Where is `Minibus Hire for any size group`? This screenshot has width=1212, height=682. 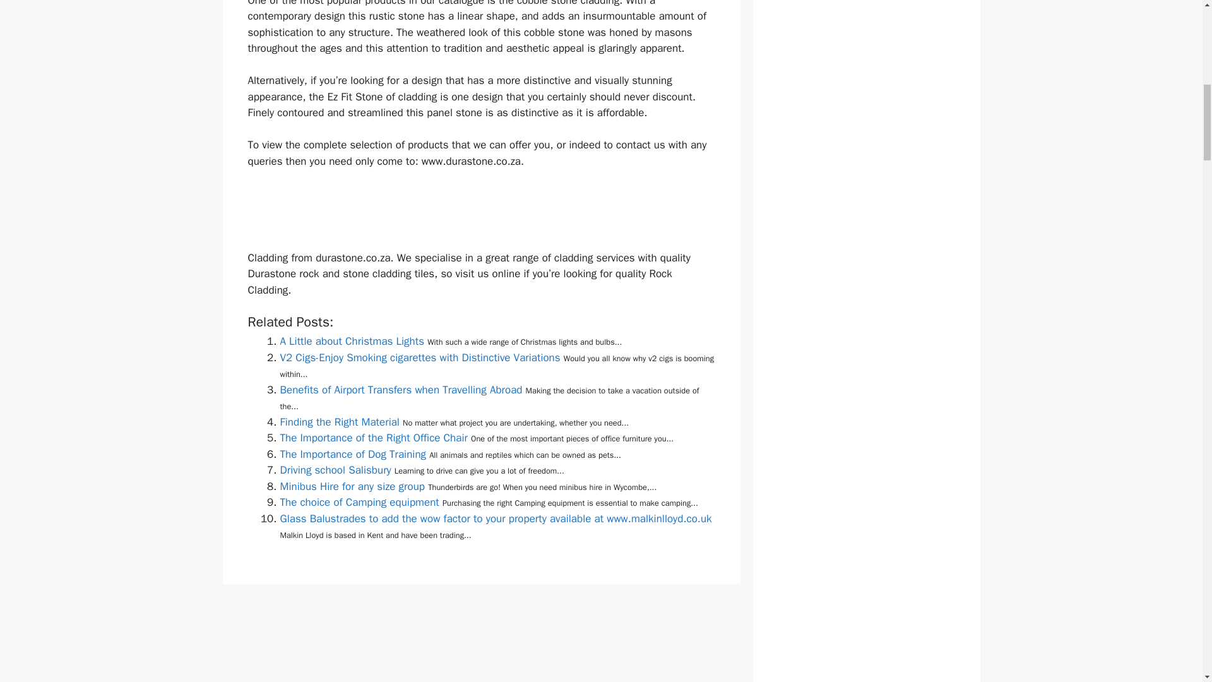
Minibus Hire for any size group is located at coordinates (352, 486).